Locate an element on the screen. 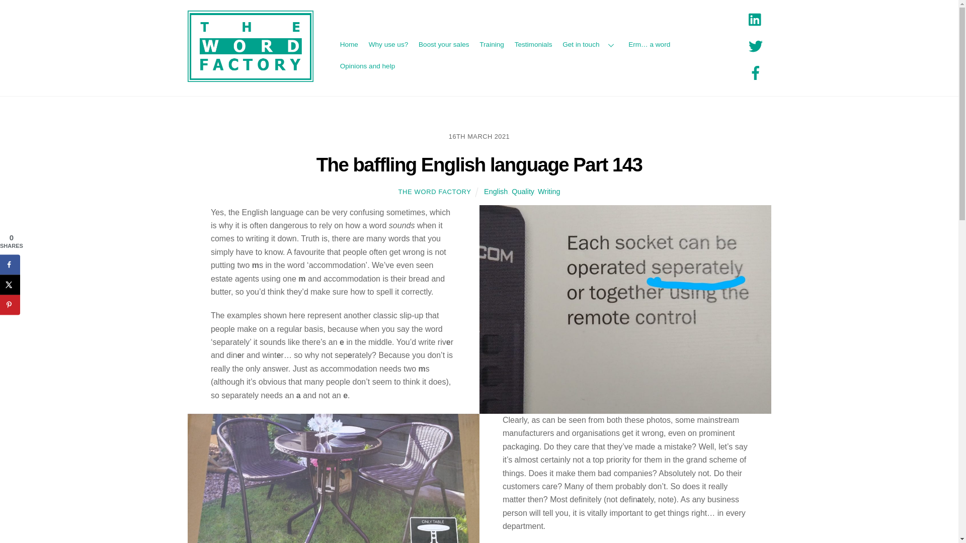 This screenshot has height=543, width=966. Why use us? is located at coordinates (388, 45).